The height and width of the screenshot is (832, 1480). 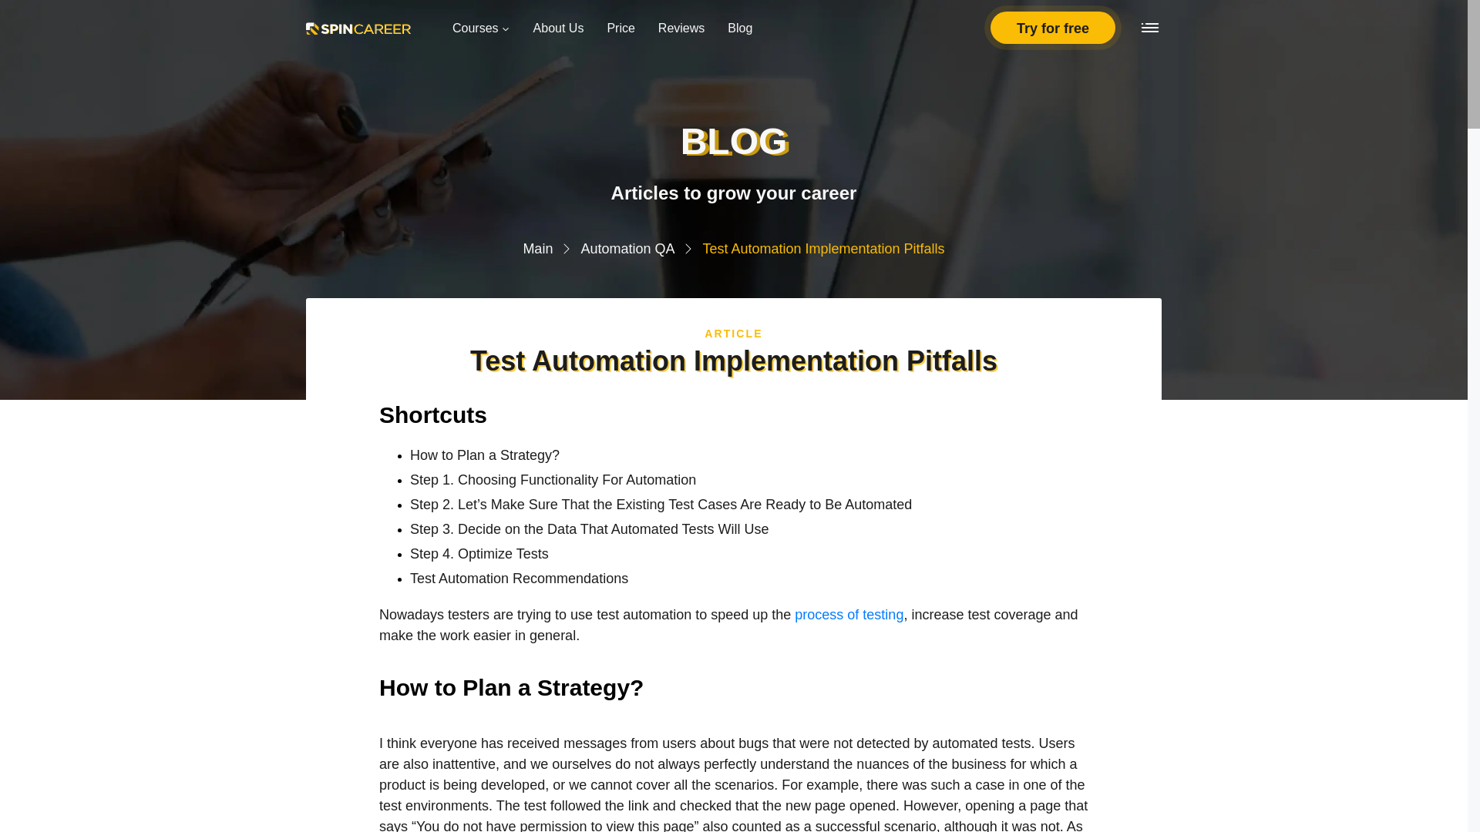 I want to click on About Us, so click(x=558, y=28).